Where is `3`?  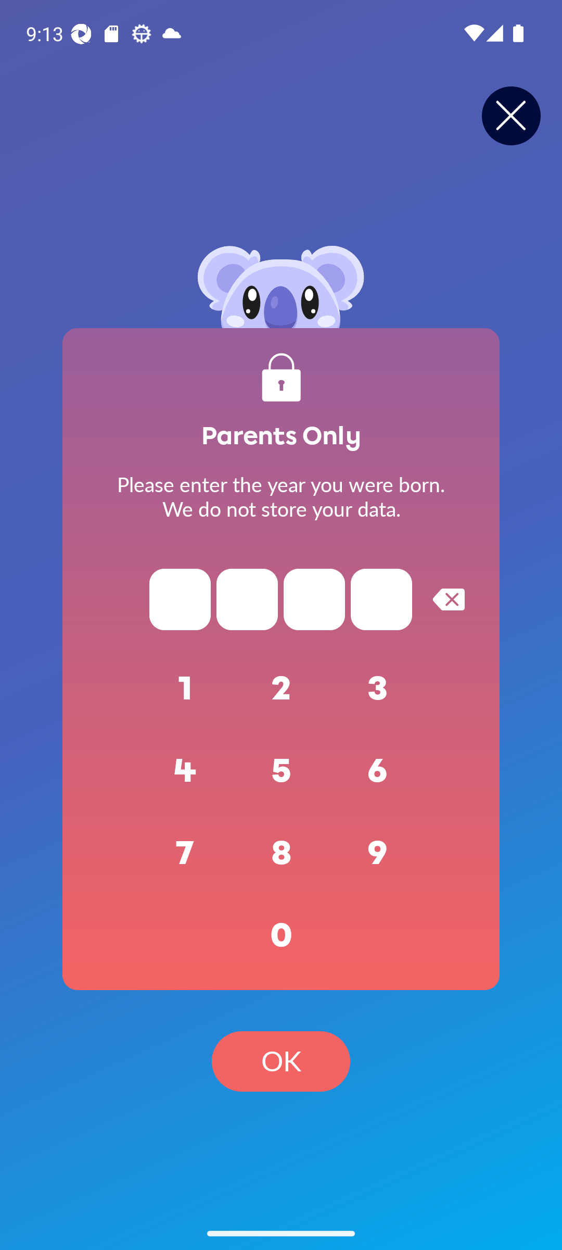 3 is located at coordinates (378, 689).